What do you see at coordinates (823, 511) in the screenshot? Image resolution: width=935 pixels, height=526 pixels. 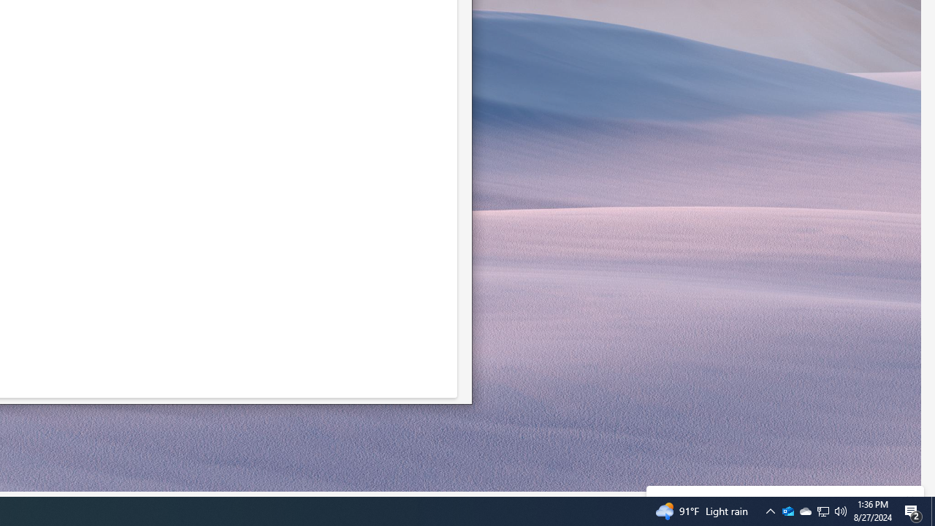 I see `System Promoted Notification Area` at bounding box center [823, 511].